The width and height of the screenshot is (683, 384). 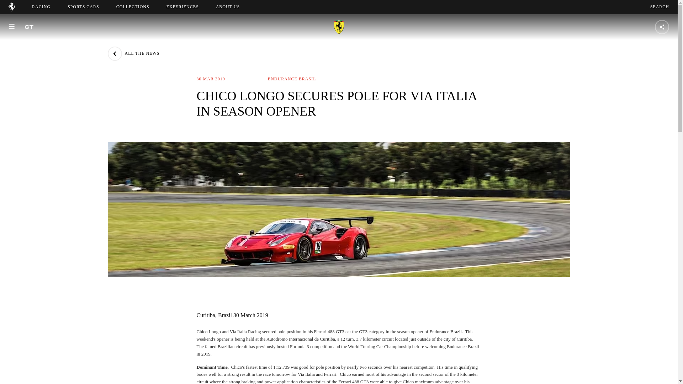 What do you see at coordinates (83, 7) in the screenshot?
I see `COLLECTIONS` at bounding box center [83, 7].